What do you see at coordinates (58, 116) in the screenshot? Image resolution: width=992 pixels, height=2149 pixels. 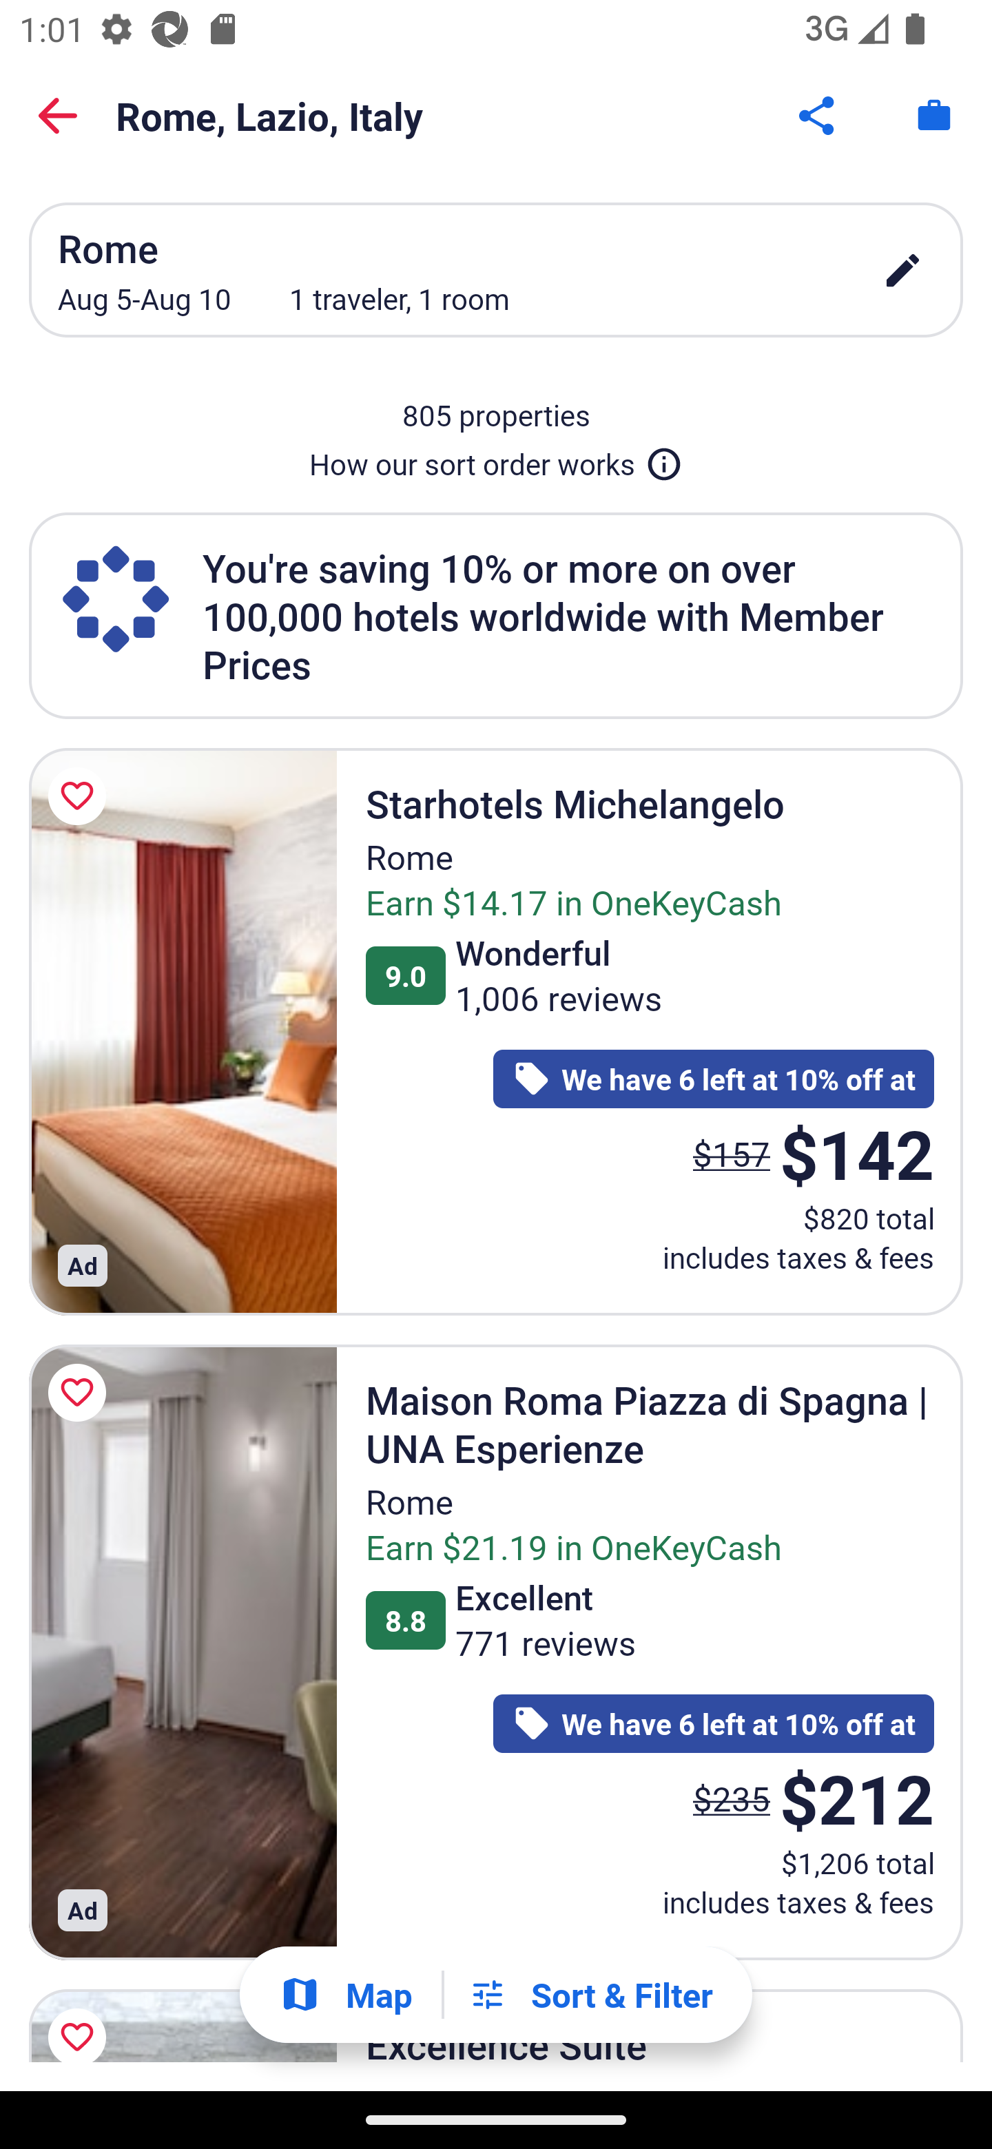 I see `Back` at bounding box center [58, 116].